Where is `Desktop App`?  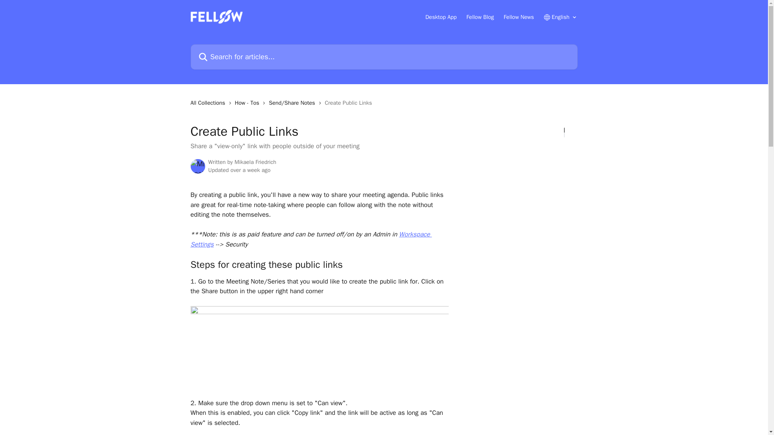
Desktop App is located at coordinates (441, 17).